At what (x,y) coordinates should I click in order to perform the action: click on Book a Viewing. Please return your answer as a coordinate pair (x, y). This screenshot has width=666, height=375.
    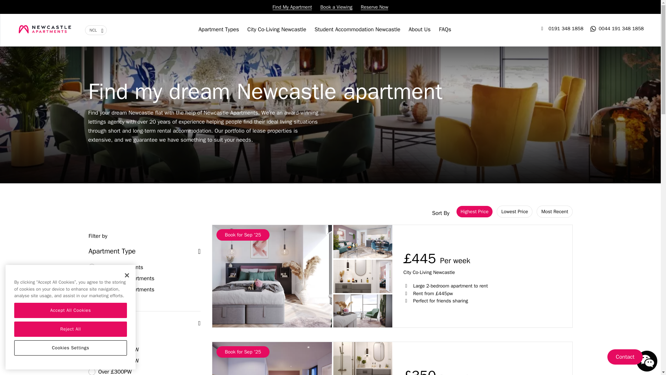
    Looking at the image, I should click on (336, 7).